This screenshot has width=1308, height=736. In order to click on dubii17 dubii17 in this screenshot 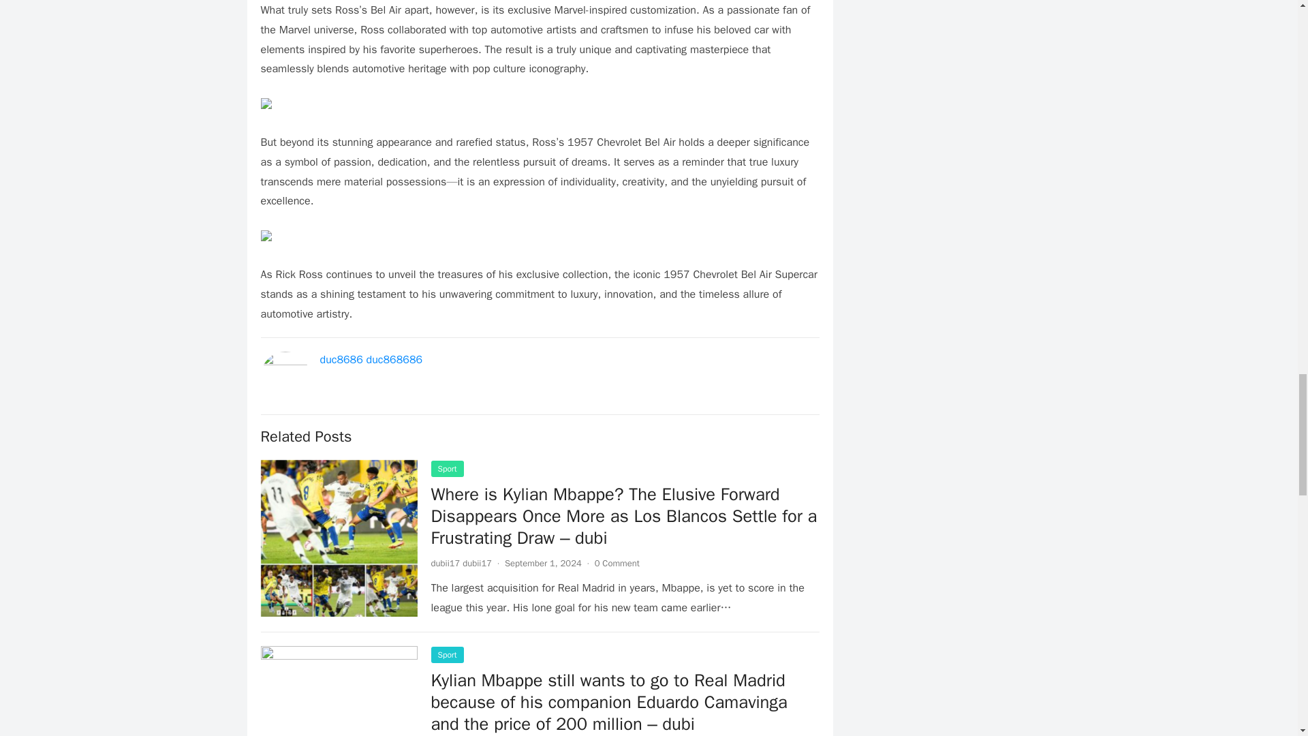, I will do `click(461, 563)`.